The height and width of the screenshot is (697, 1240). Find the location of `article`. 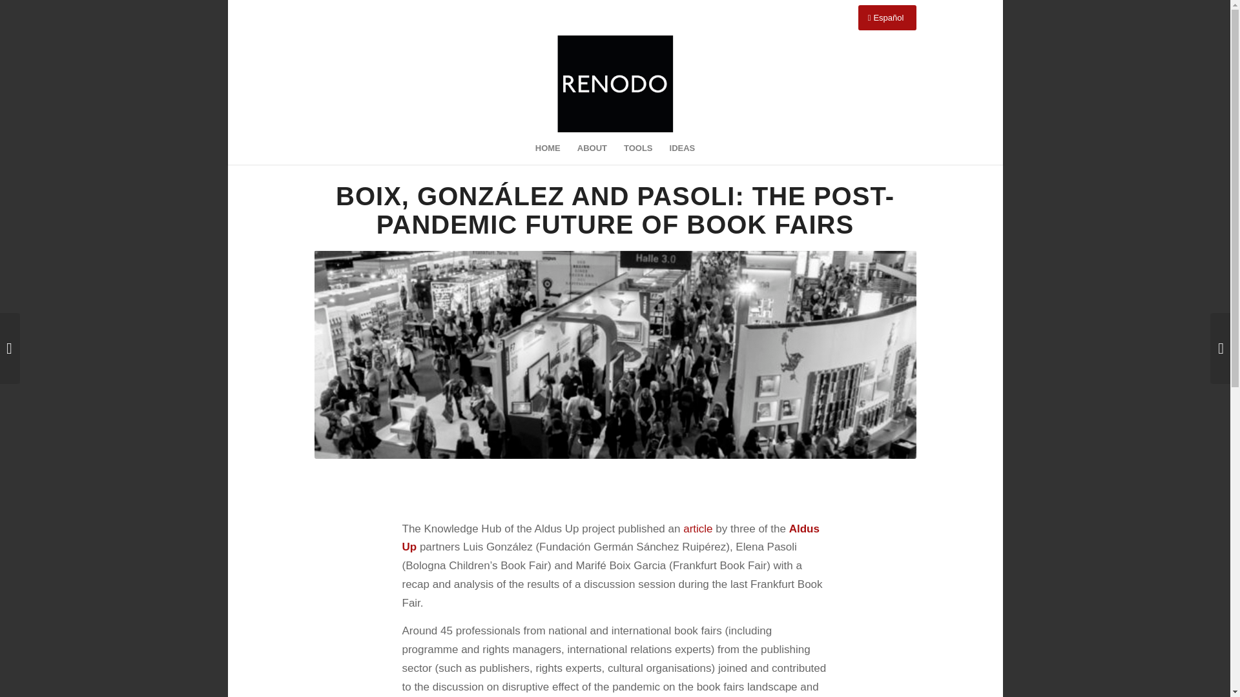

article is located at coordinates (697, 529).